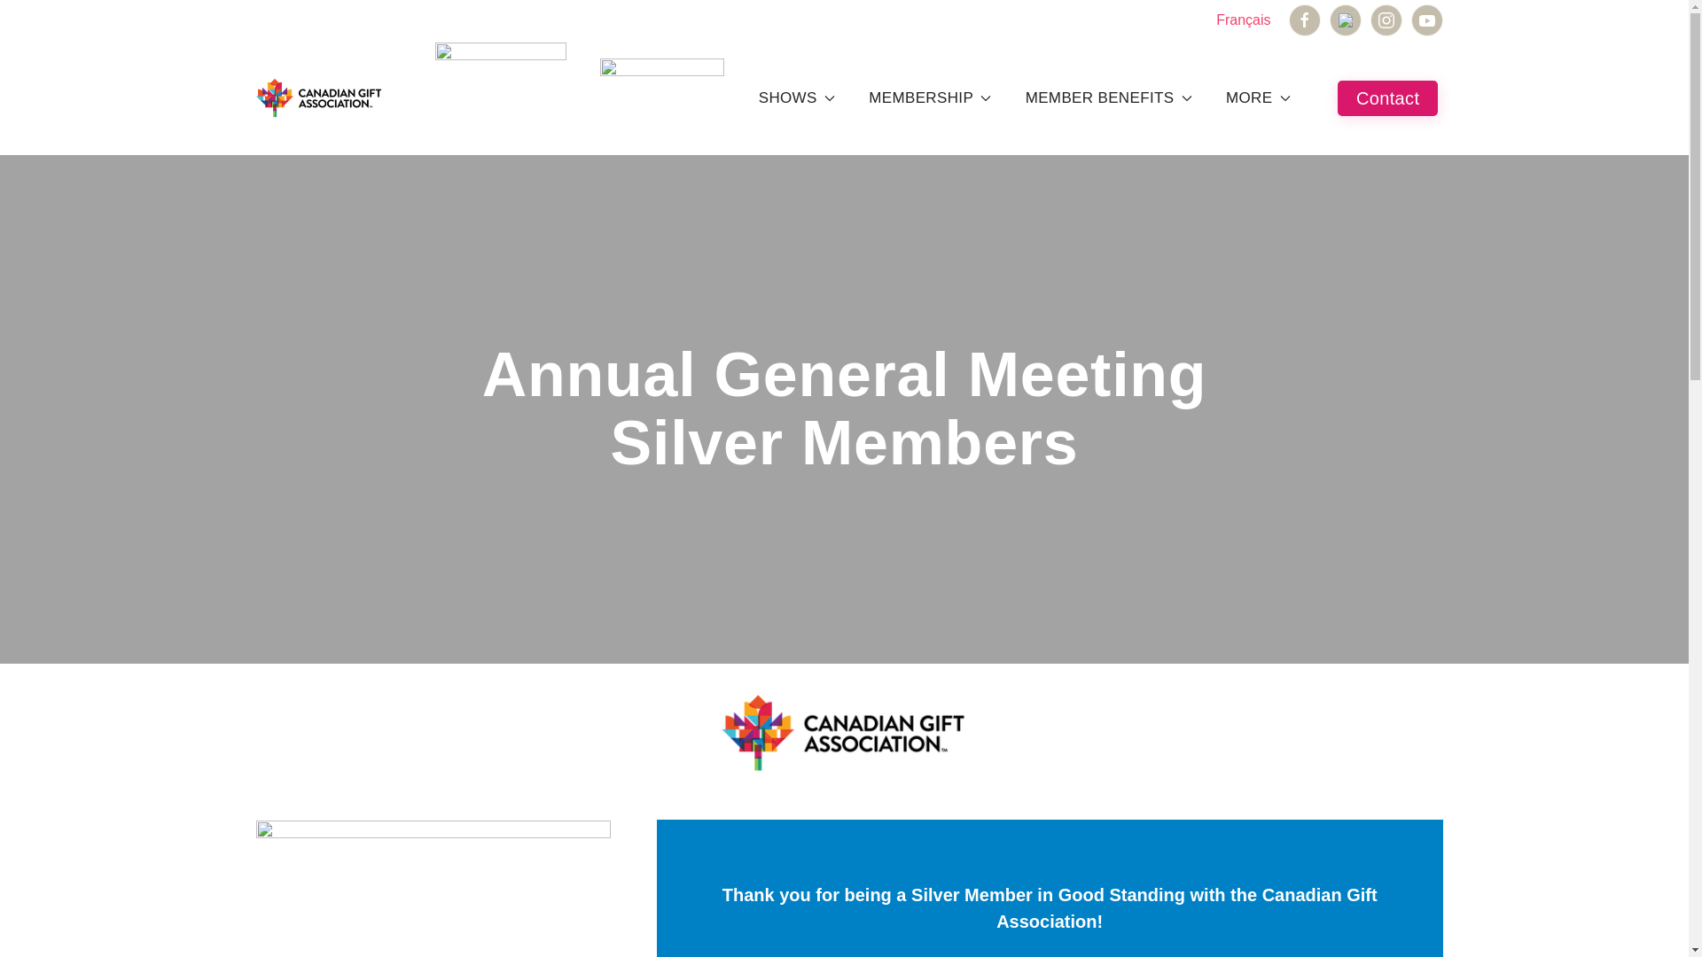  What do you see at coordinates (1257, 97) in the screenshot?
I see `MORE` at bounding box center [1257, 97].